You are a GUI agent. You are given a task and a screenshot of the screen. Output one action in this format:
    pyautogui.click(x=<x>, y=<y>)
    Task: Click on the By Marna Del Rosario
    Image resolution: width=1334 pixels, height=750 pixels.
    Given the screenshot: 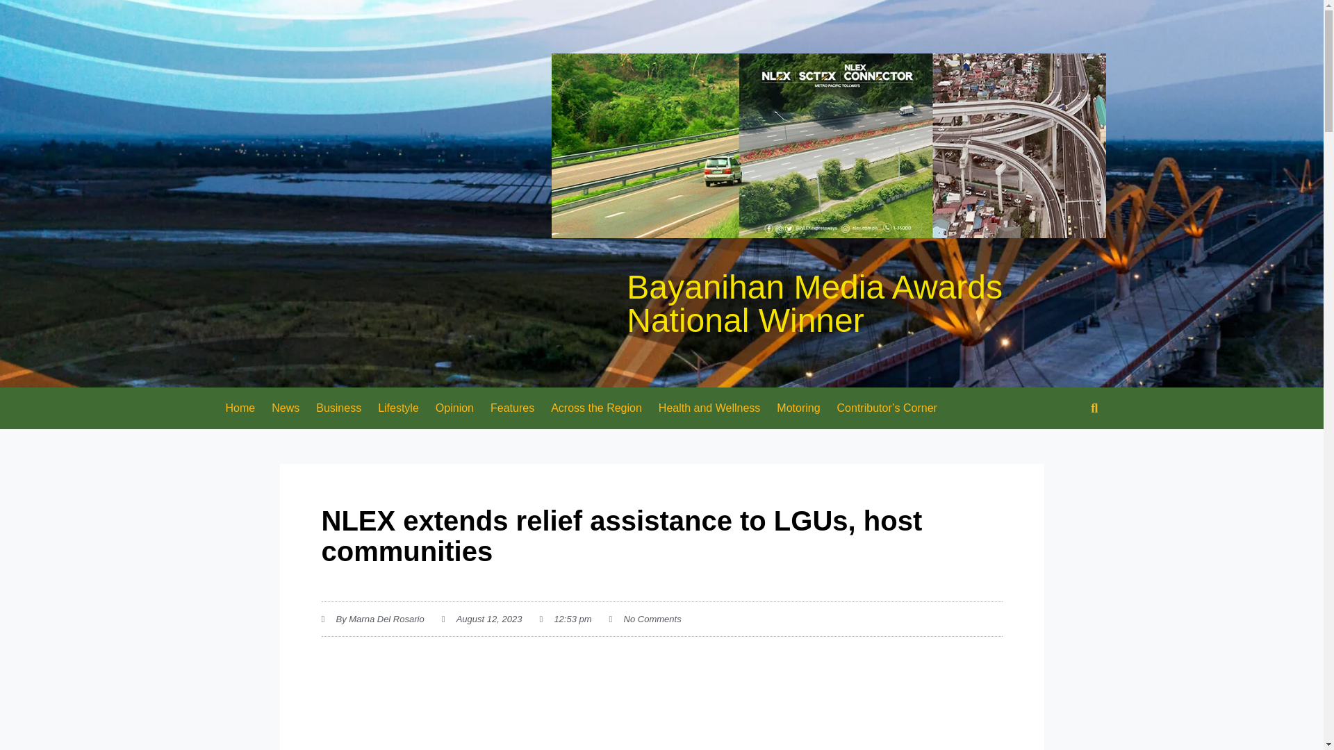 What is the action you would take?
    pyautogui.click(x=372, y=619)
    